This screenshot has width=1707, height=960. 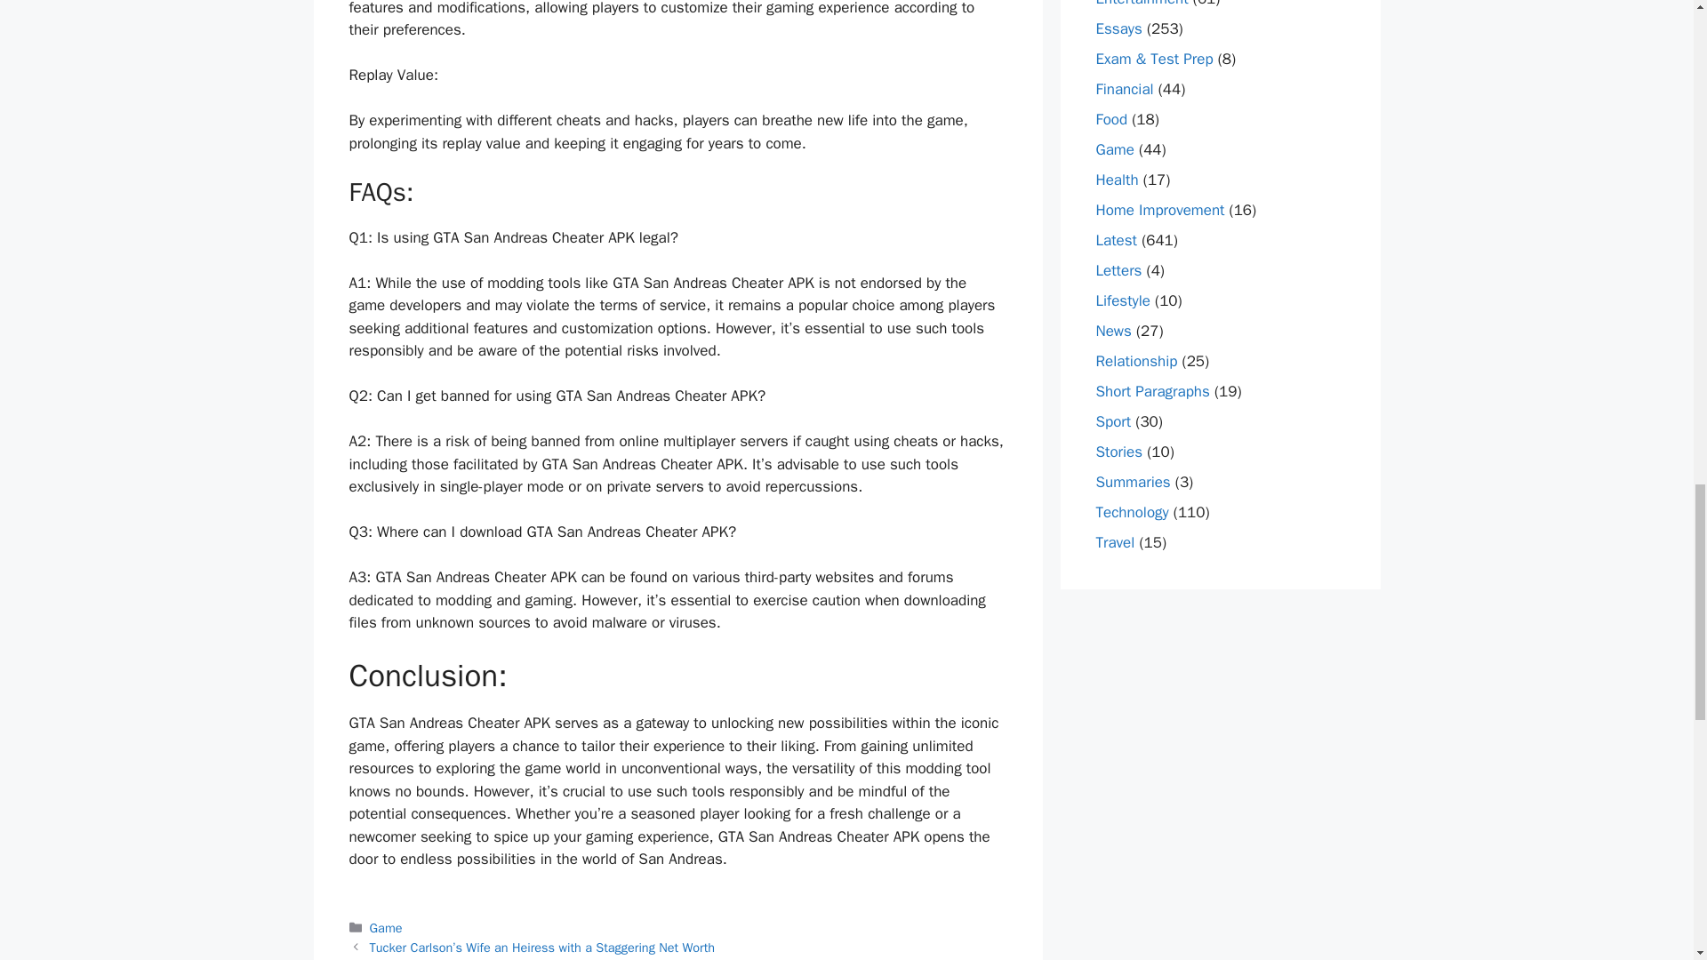 What do you see at coordinates (1111, 119) in the screenshot?
I see `Food` at bounding box center [1111, 119].